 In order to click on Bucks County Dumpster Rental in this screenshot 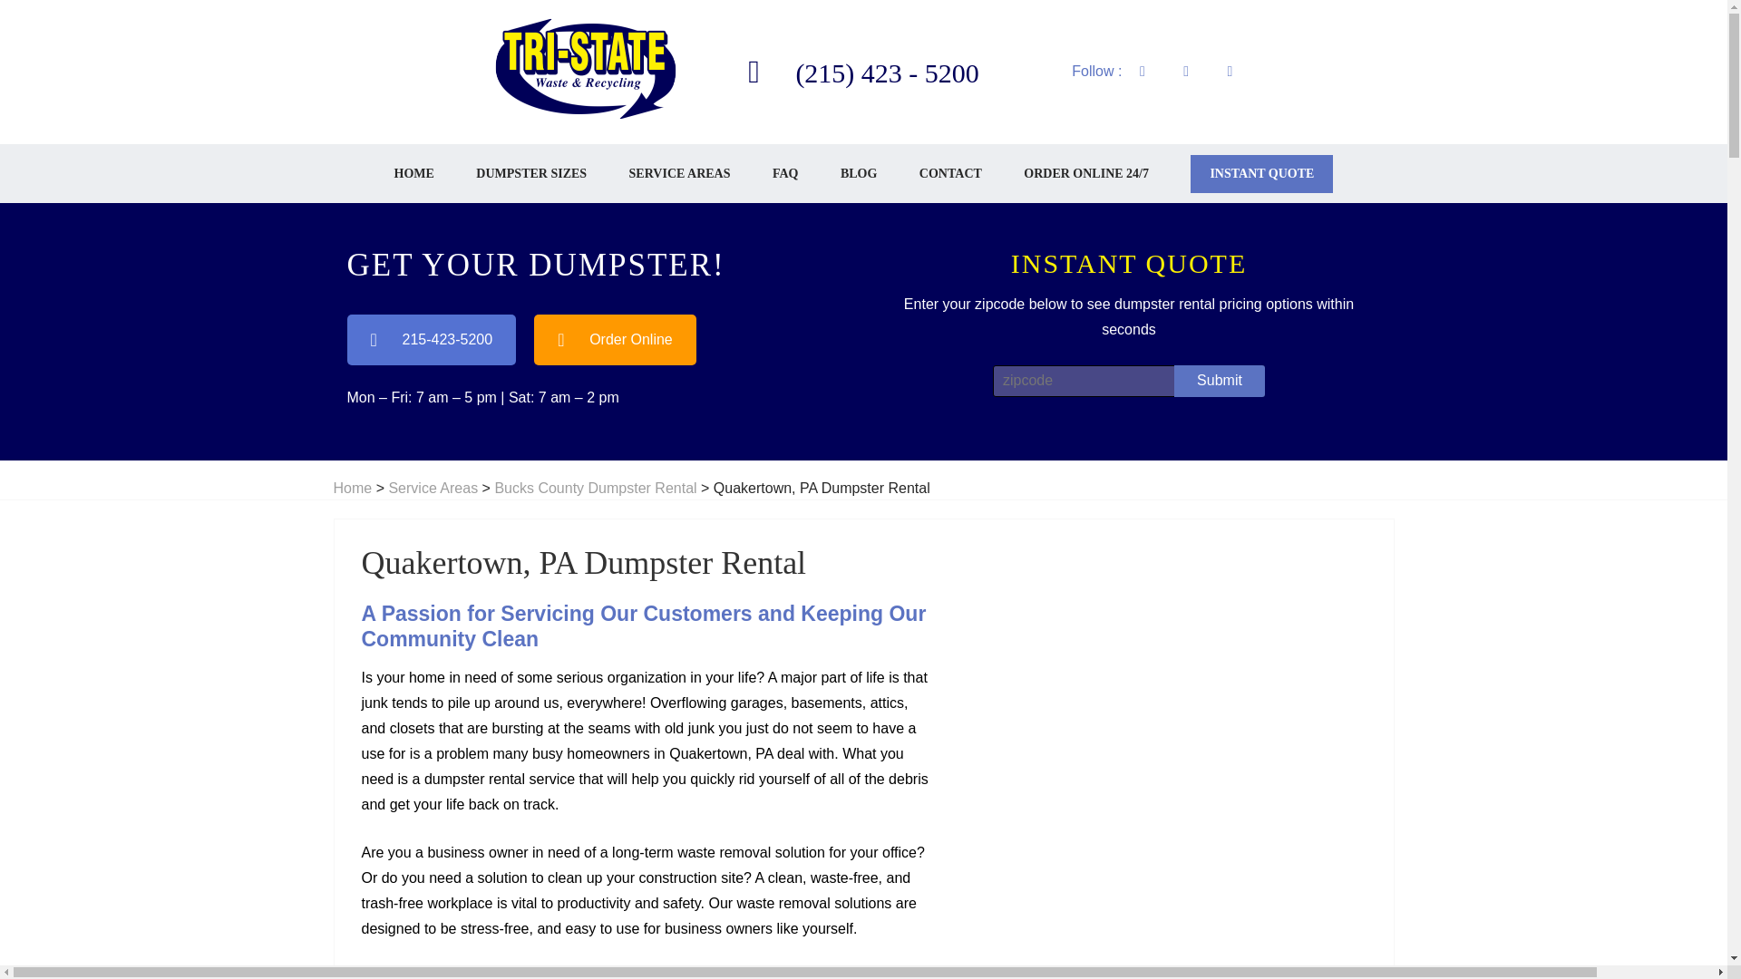, I will do `click(595, 489)`.